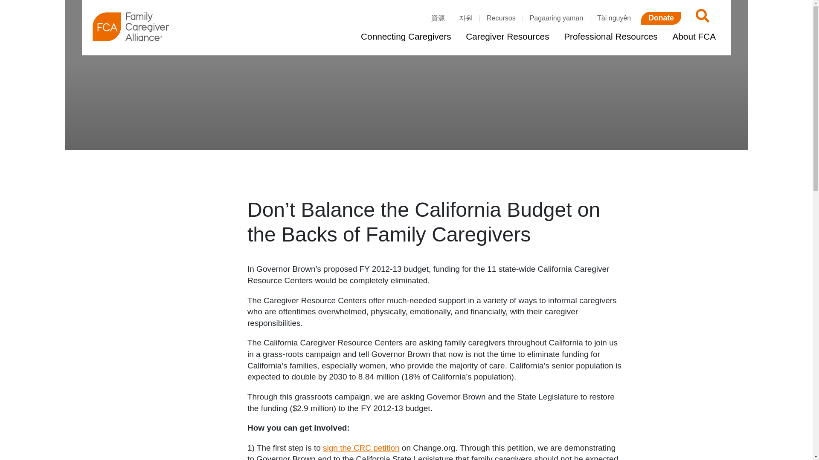 The image size is (819, 460). What do you see at coordinates (458, 37) in the screenshot?
I see `Toggle dropdown` at bounding box center [458, 37].